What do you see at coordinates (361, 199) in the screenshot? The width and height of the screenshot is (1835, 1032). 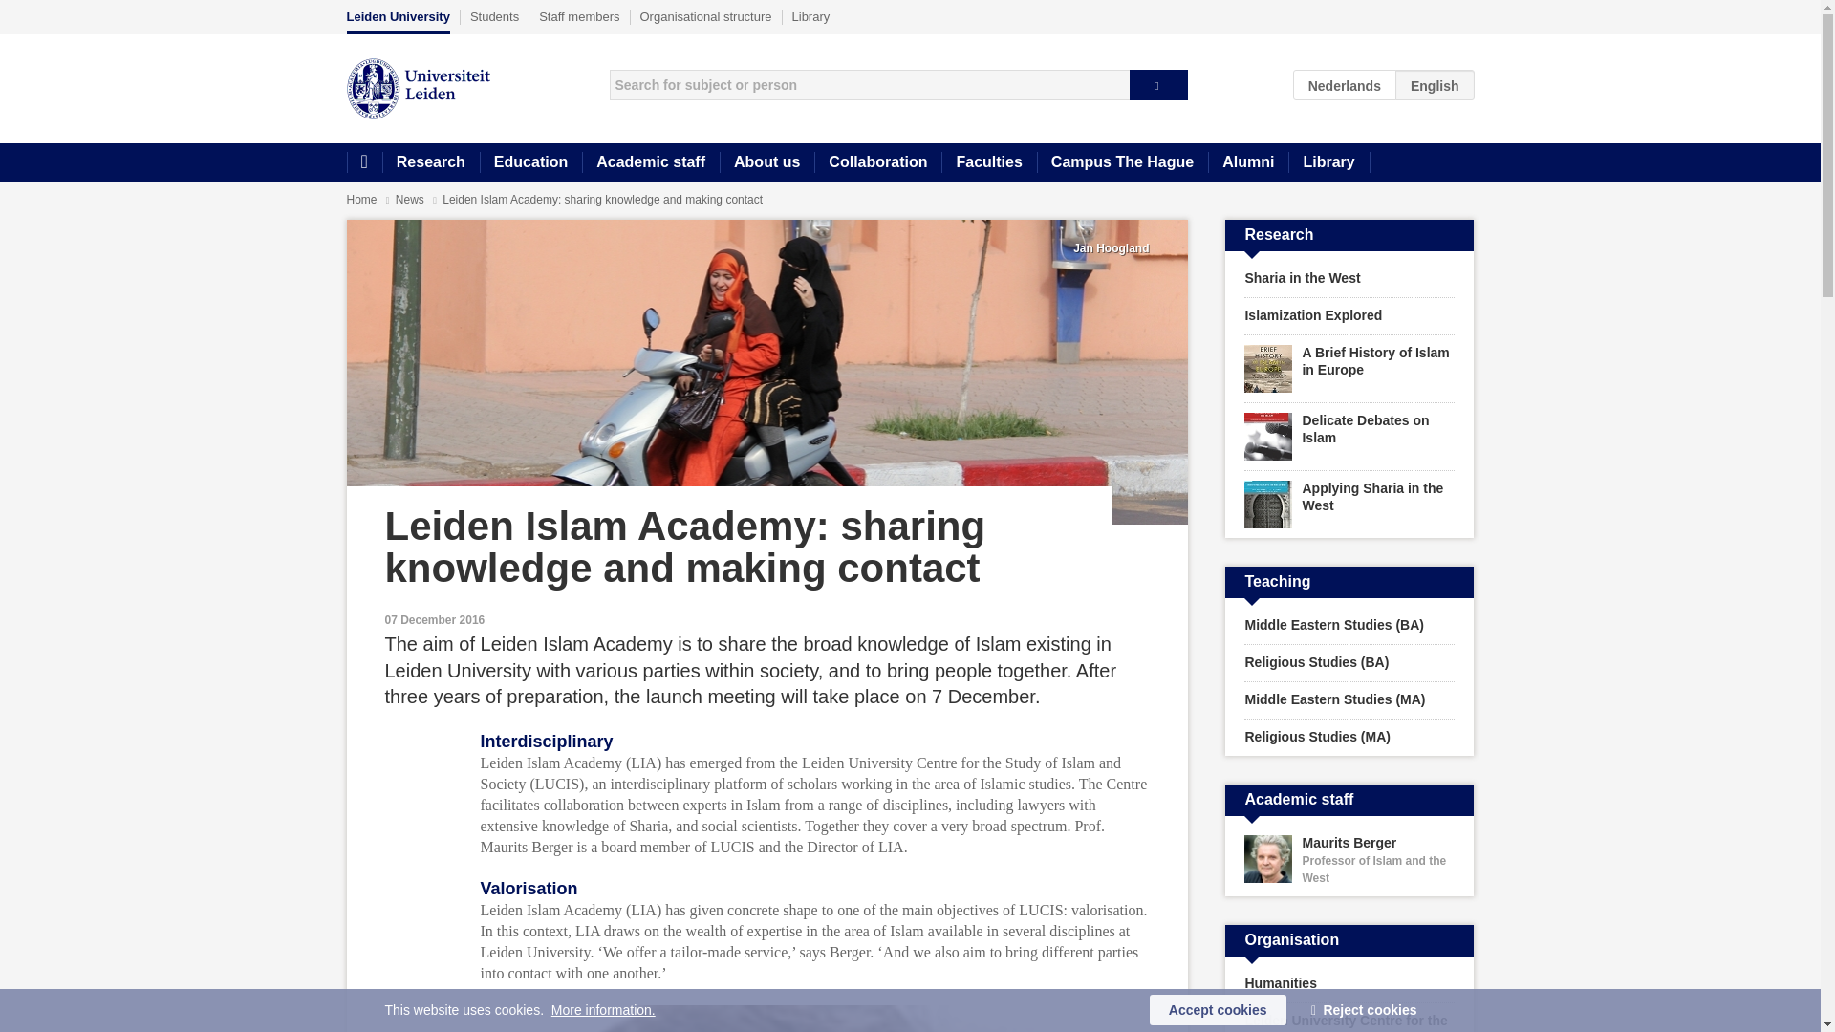 I see `Home` at bounding box center [361, 199].